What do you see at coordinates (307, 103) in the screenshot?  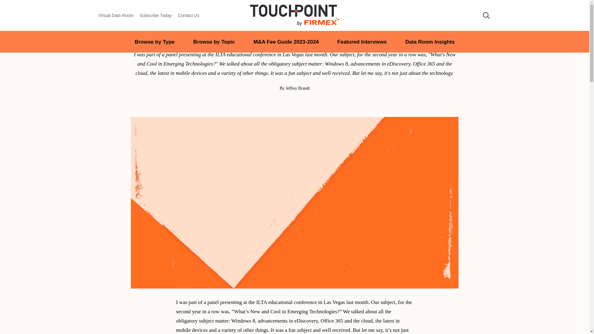 I see `Click to share on Facebook` at bounding box center [307, 103].